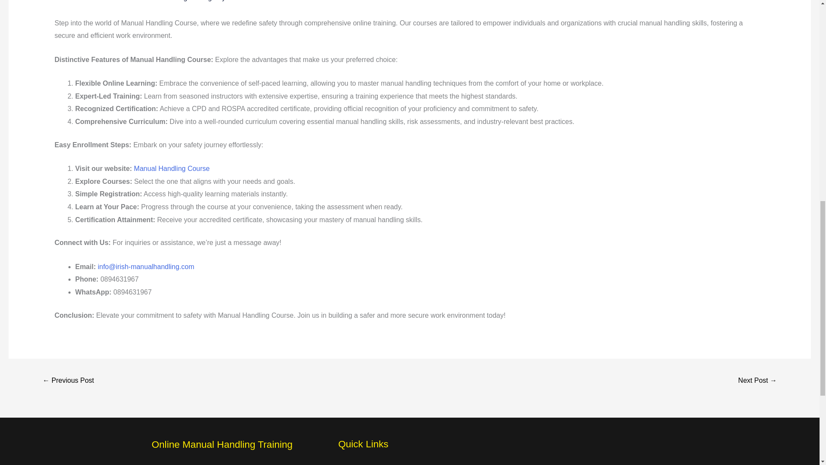 The height and width of the screenshot is (465, 826). I want to click on View all posts by admin, so click(237, 1).